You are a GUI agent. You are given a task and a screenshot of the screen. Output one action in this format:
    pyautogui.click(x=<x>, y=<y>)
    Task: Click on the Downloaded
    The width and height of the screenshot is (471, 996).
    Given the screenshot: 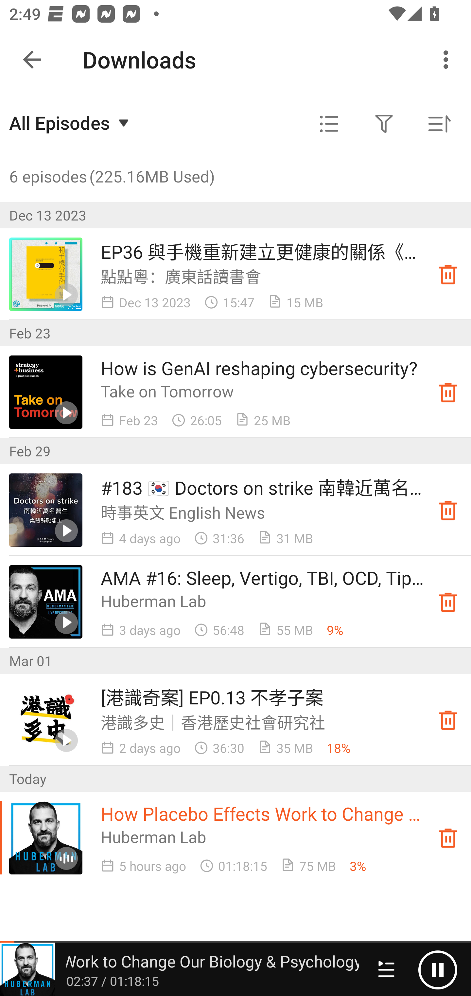 What is the action you would take?
    pyautogui.click(x=448, y=510)
    